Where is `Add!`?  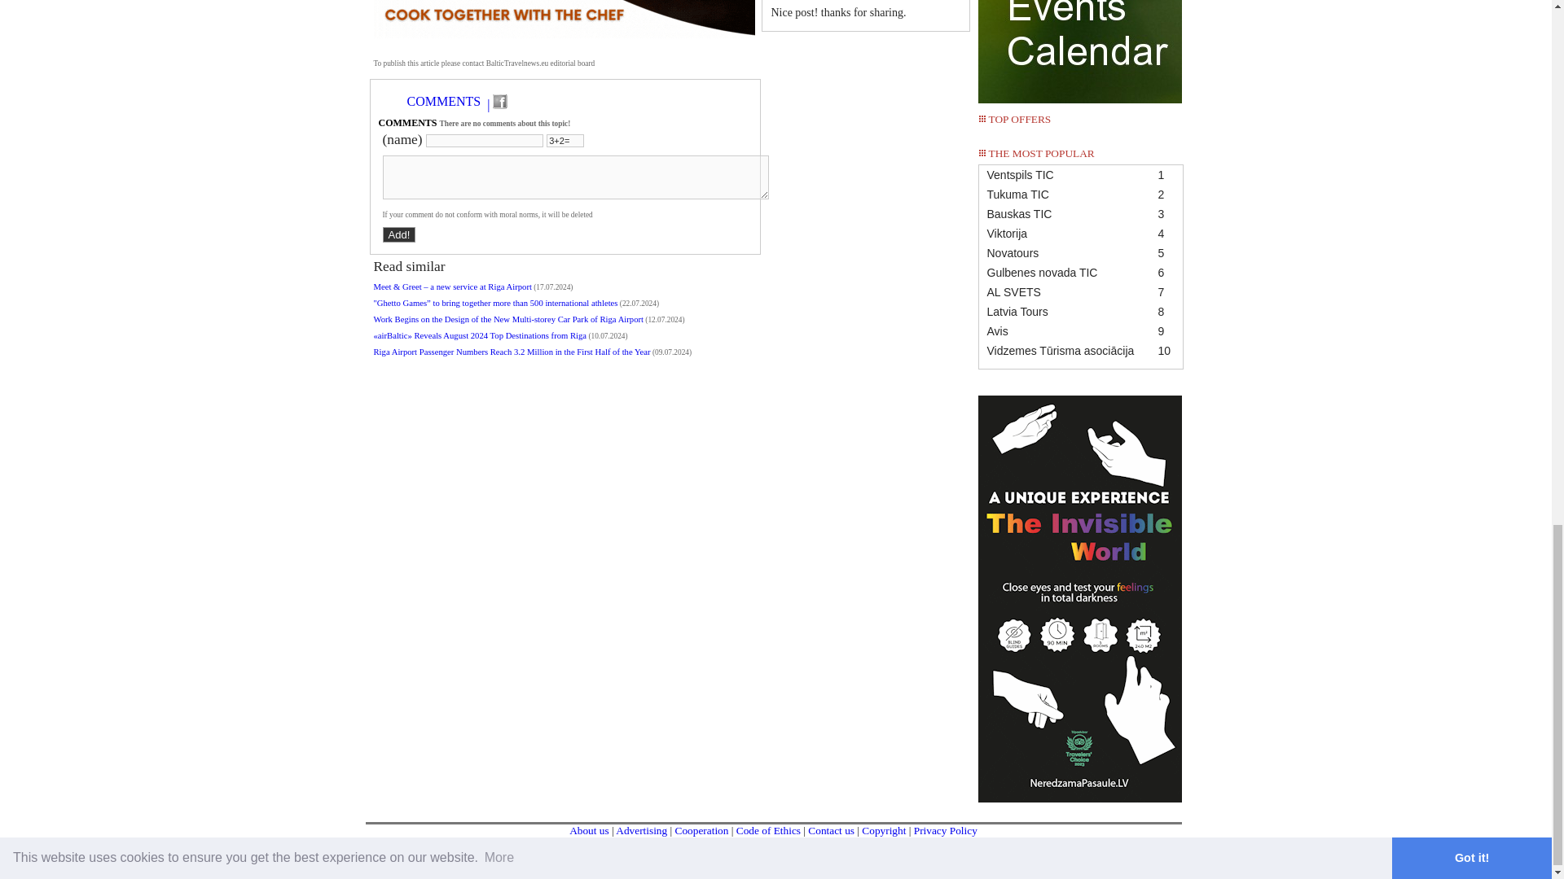 Add! is located at coordinates (399, 234).